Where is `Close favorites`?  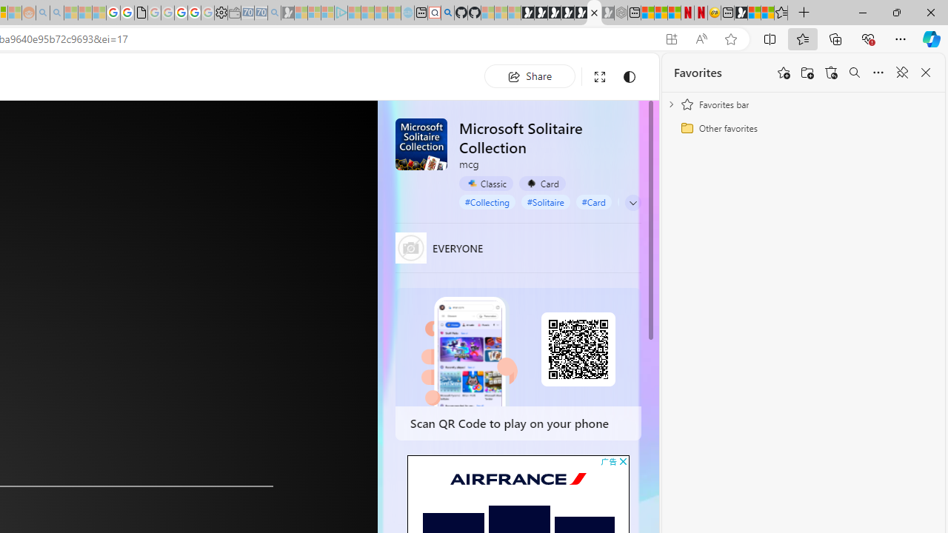 Close favorites is located at coordinates (926, 73).